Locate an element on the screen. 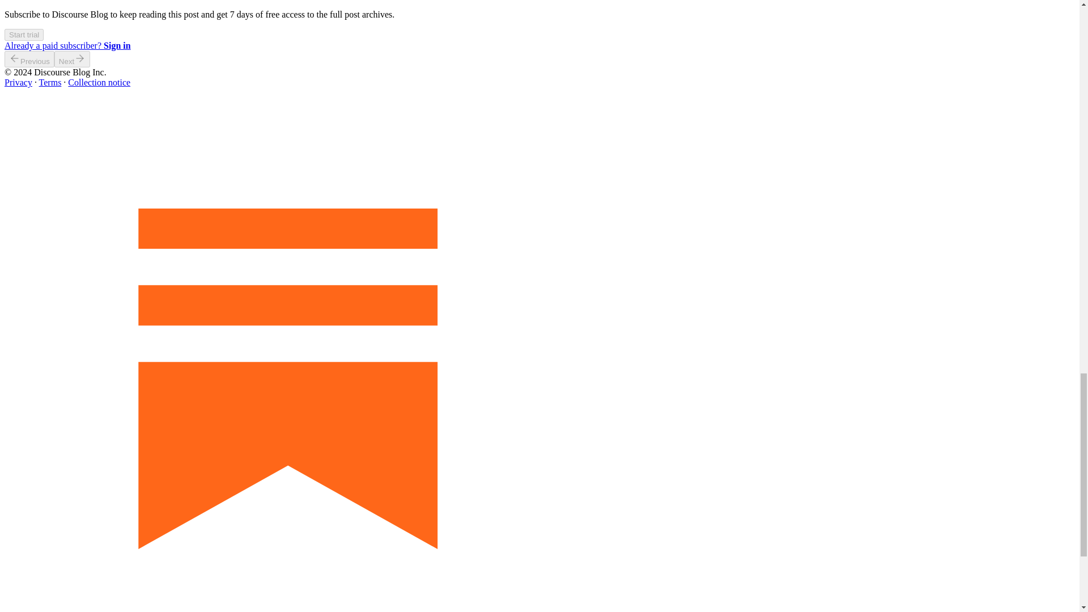  Start trial is located at coordinates (24, 35).